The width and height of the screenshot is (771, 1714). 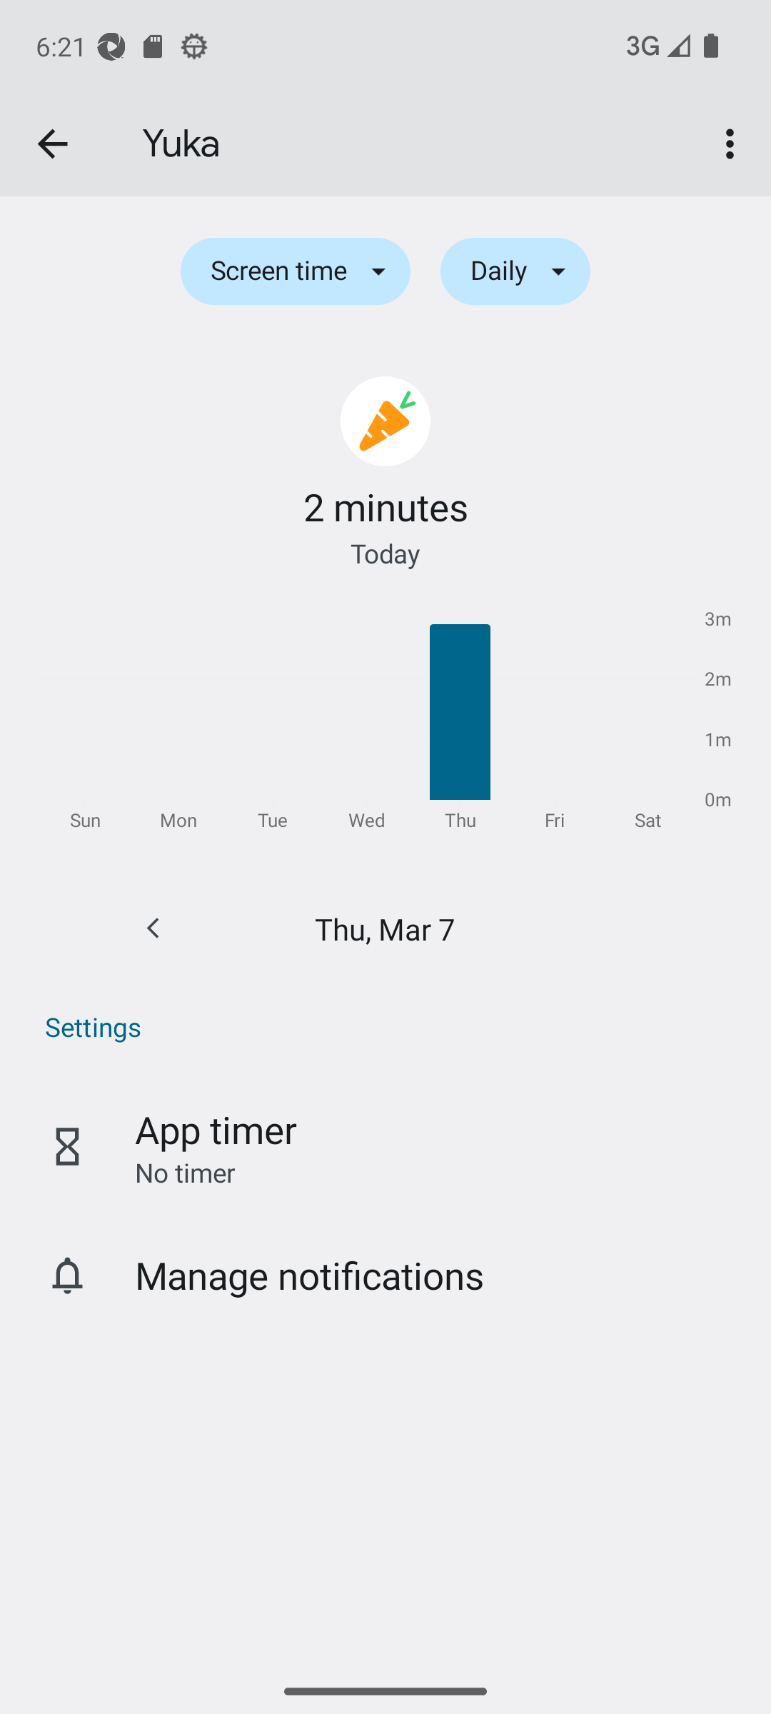 I want to click on Navigate up, so click(x=52, y=144).